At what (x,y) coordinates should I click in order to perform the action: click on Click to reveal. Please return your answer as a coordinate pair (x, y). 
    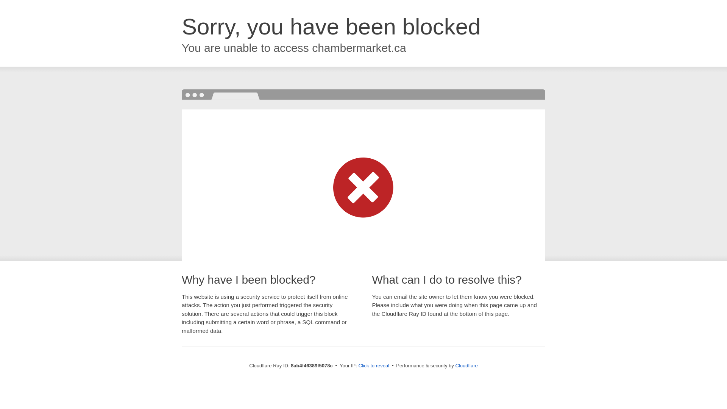
    Looking at the image, I should click on (373, 366).